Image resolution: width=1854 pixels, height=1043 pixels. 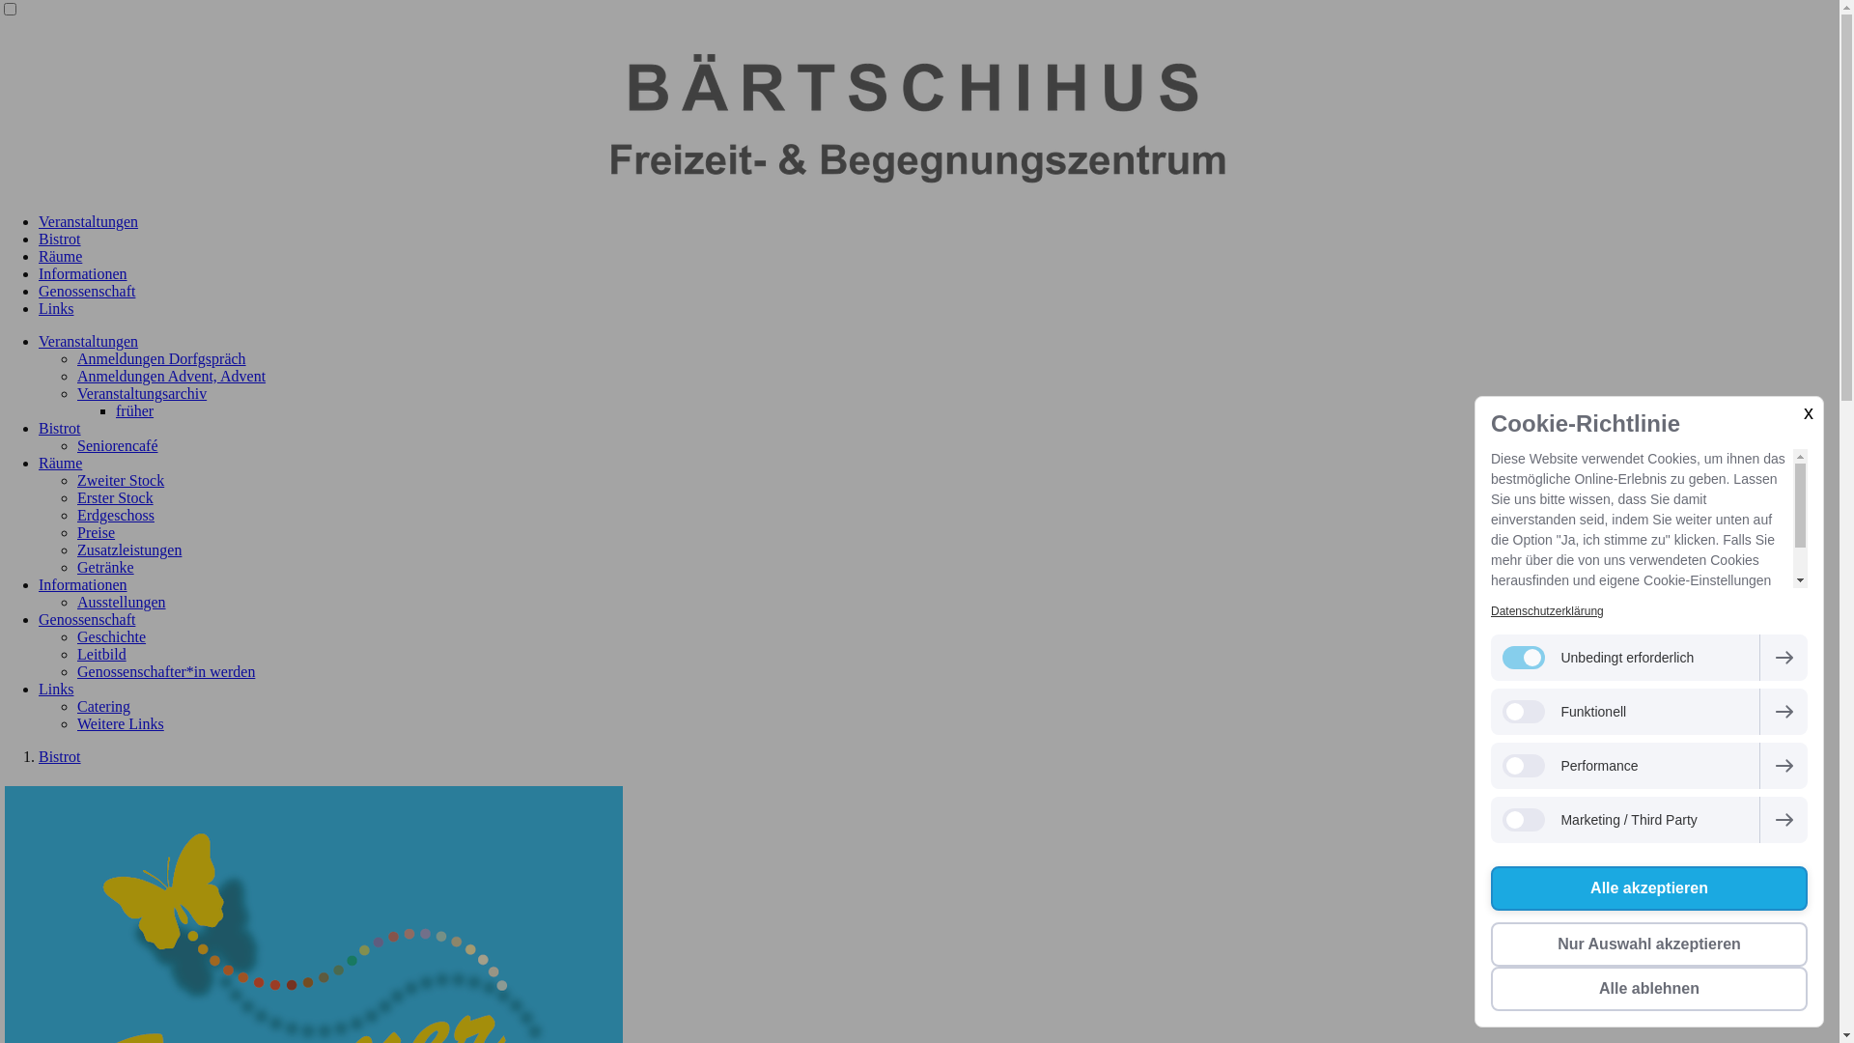 I want to click on Alle ablehnen, so click(x=1649, y=989).